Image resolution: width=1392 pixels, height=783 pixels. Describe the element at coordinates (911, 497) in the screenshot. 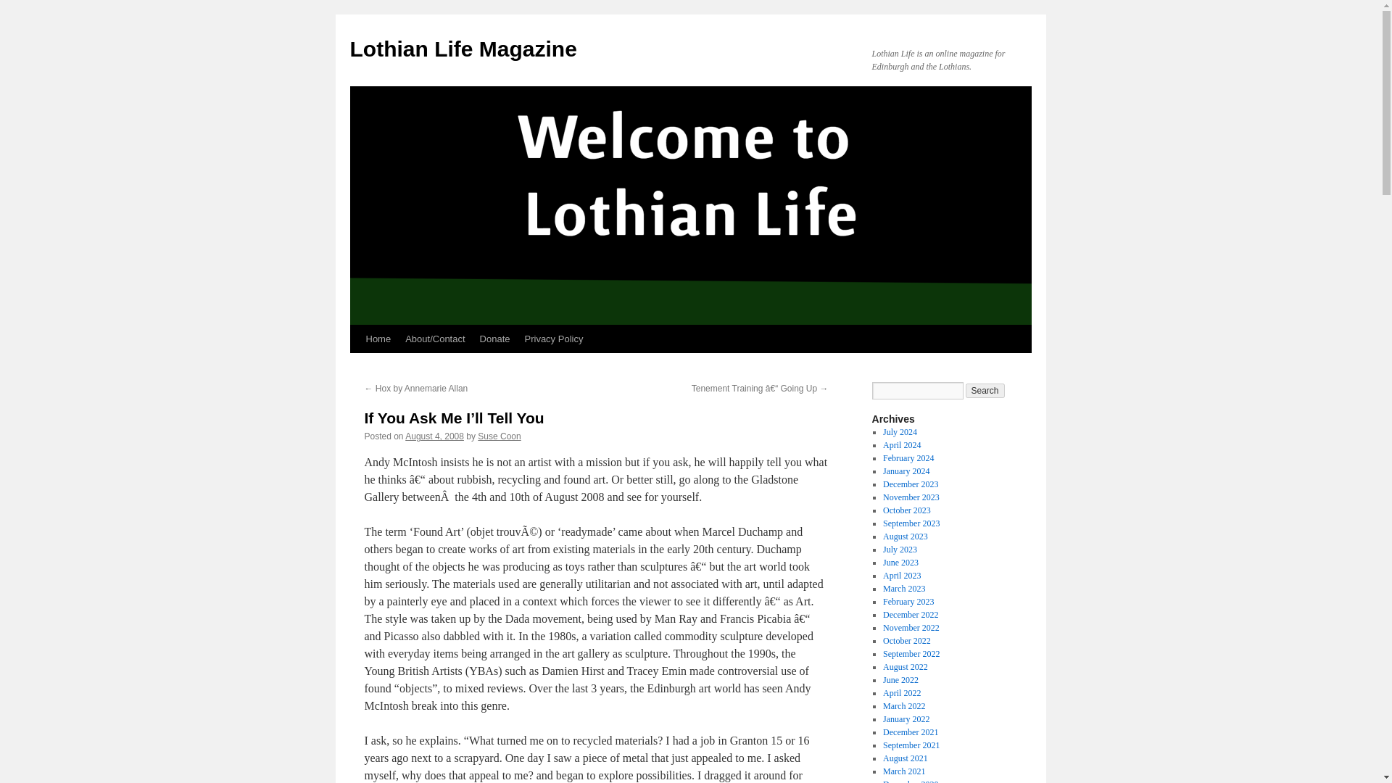

I see `November 2023` at that location.